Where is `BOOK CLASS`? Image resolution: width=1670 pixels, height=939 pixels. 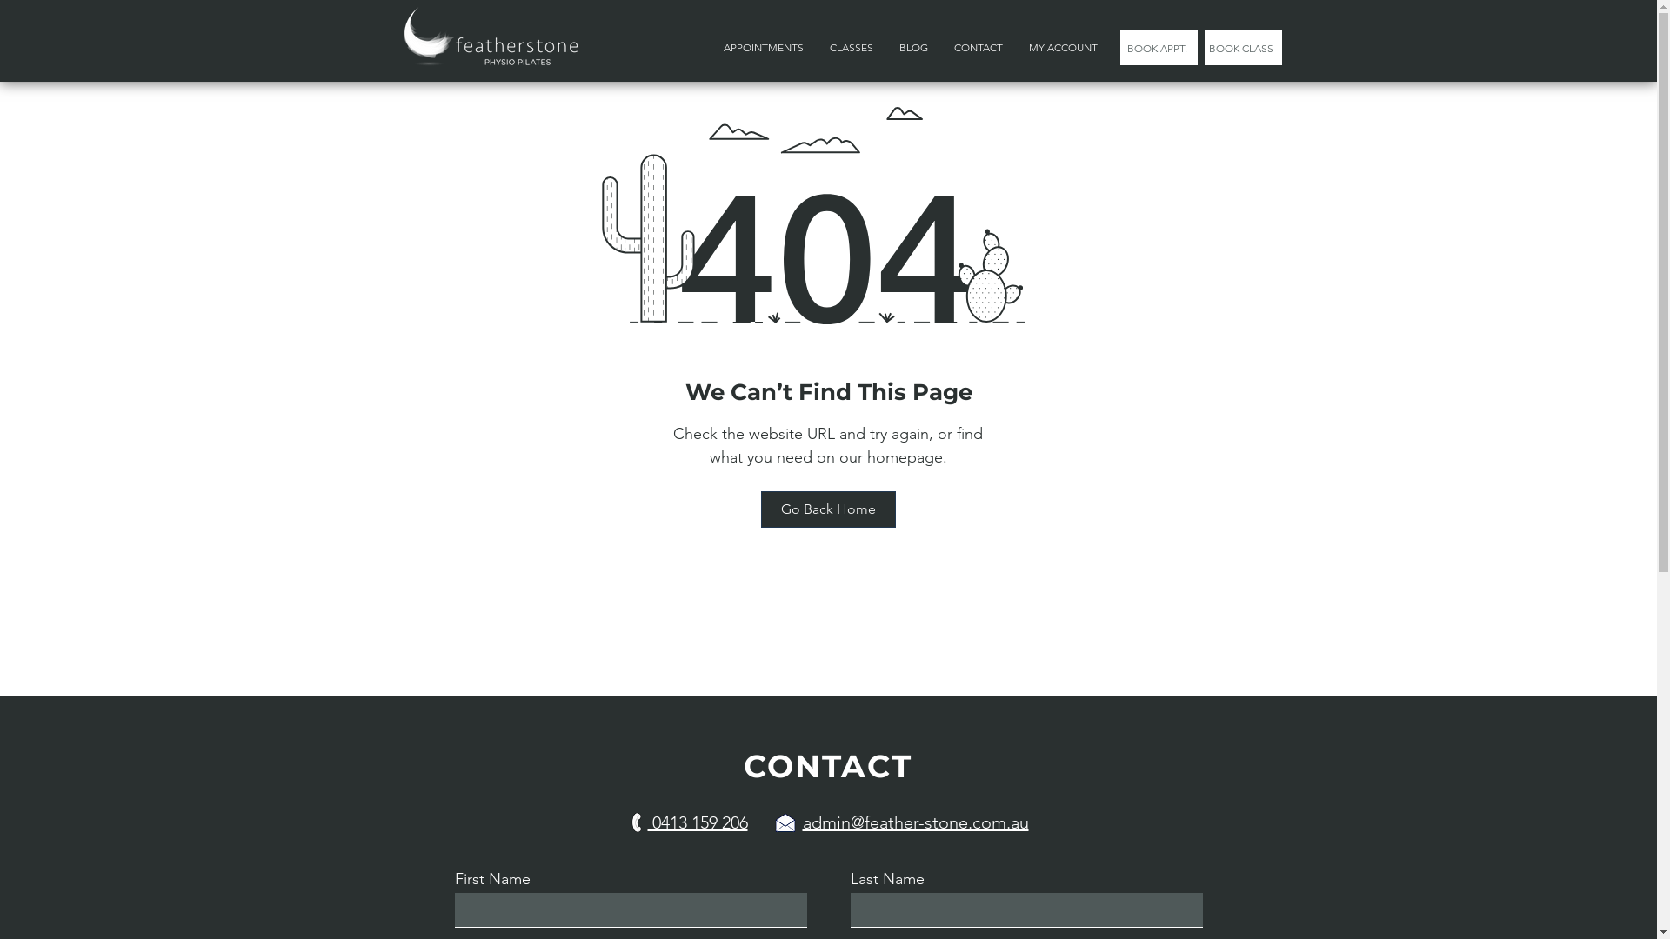 BOOK CLASS is located at coordinates (1242, 48).